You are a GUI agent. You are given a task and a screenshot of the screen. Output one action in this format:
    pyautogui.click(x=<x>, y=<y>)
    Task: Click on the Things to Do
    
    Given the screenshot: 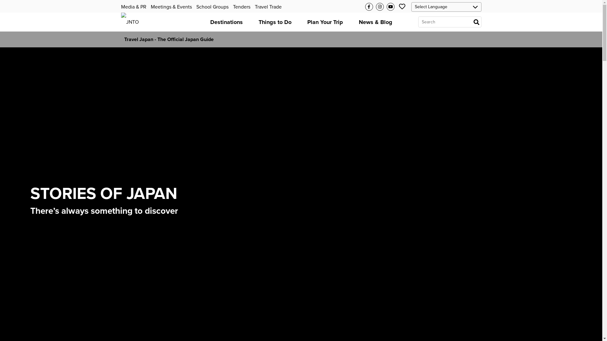 What is the action you would take?
    pyautogui.click(x=275, y=22)
    